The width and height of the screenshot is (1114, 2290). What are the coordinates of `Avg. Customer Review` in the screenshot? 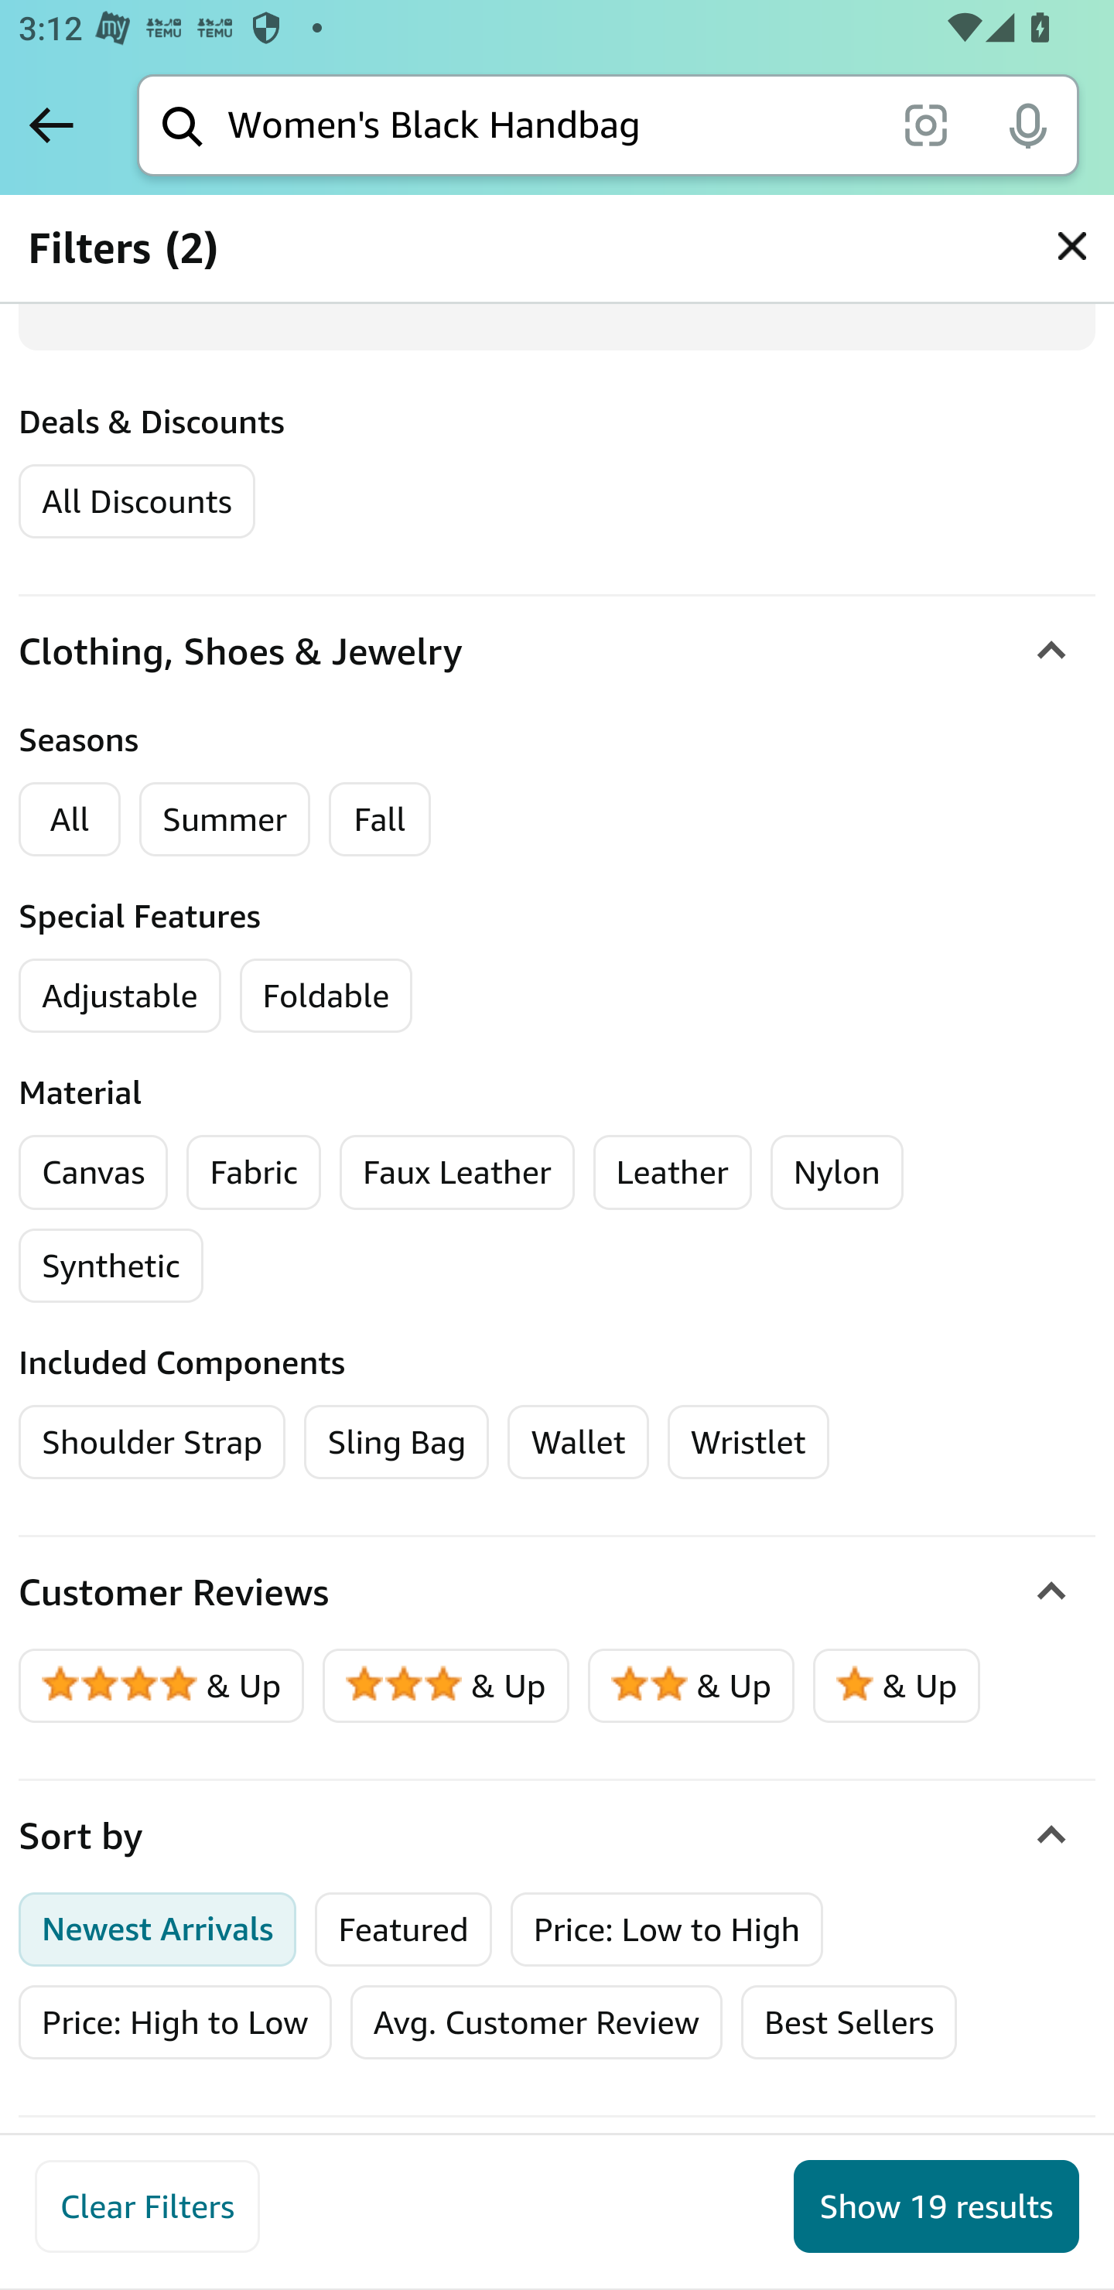 It's located at (535, 2023).